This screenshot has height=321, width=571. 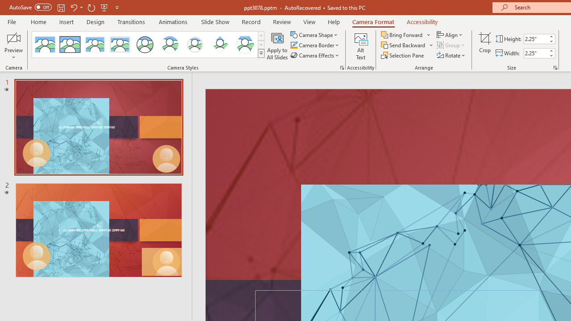 I want to click on Cameo Width, so click(x=536, y=53).